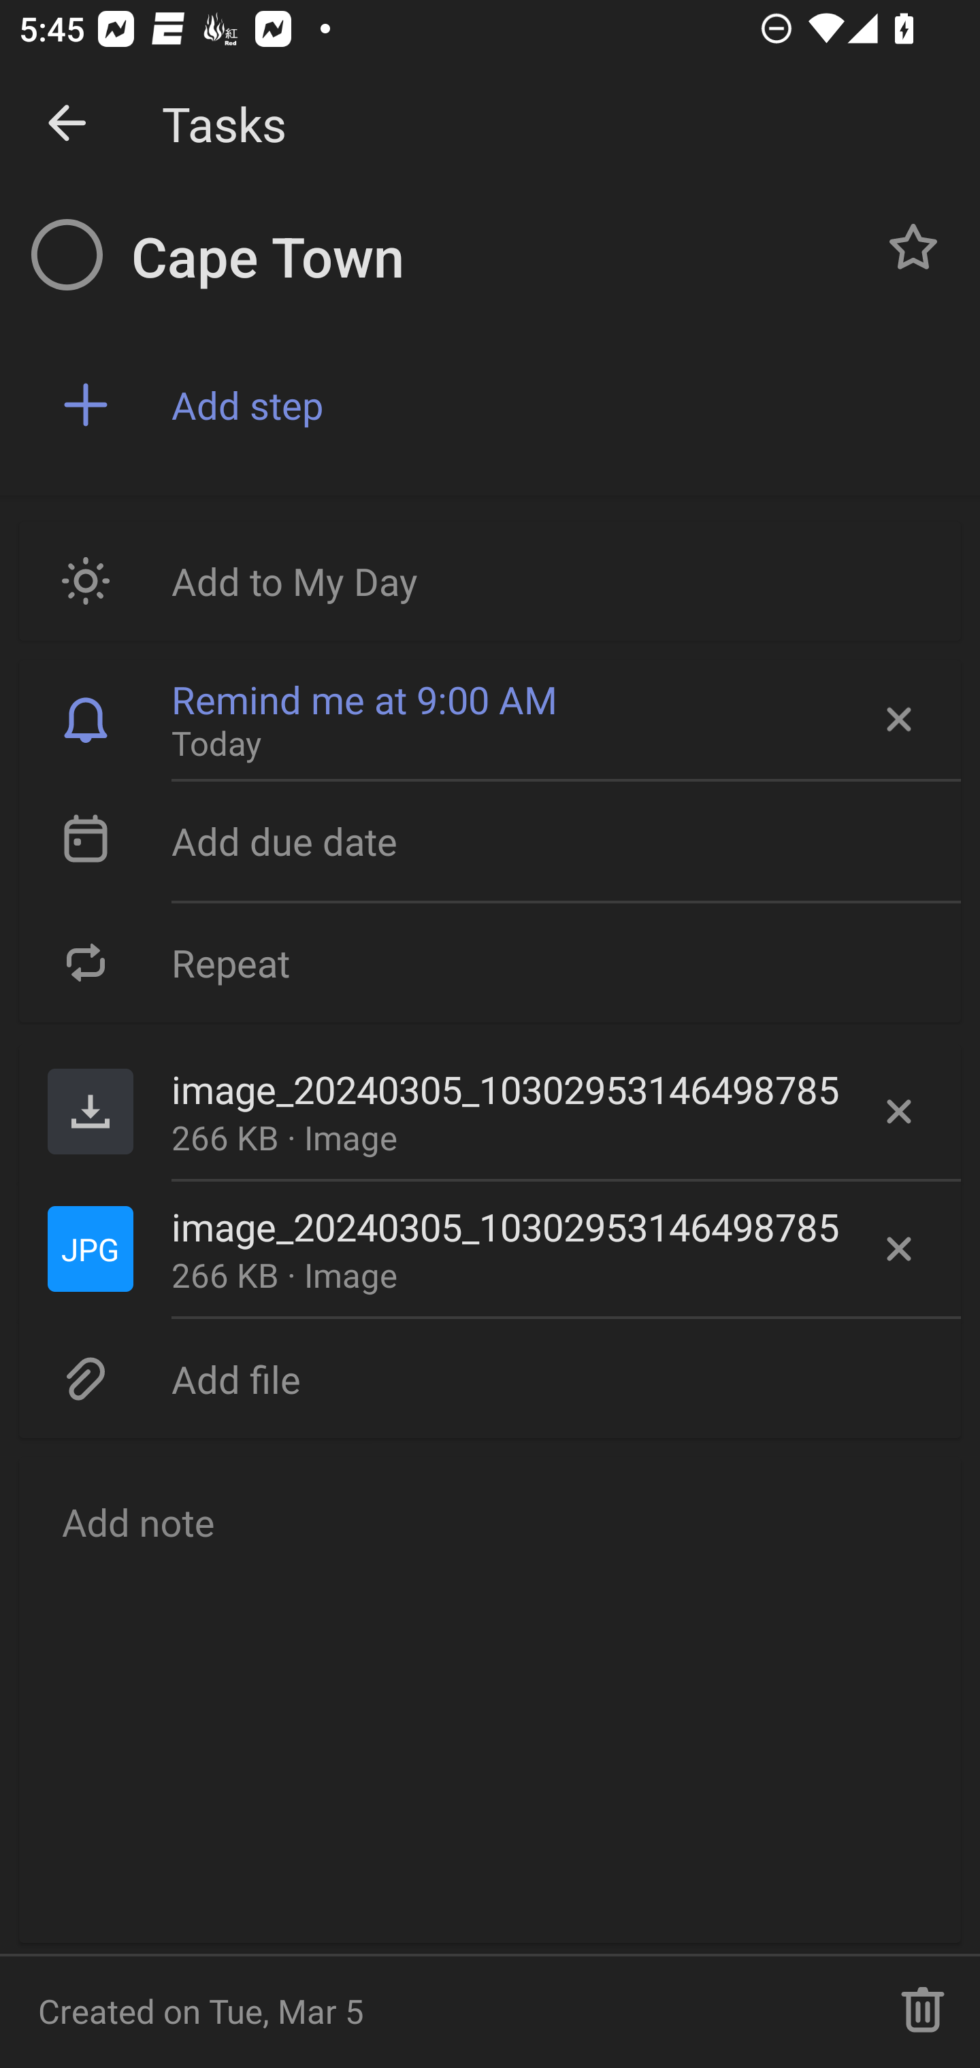  What do you see at coordinates (67, 254) in the screenshot?
I see `Incomplete task Cape Town, Button` at bounding box center [67, 254].